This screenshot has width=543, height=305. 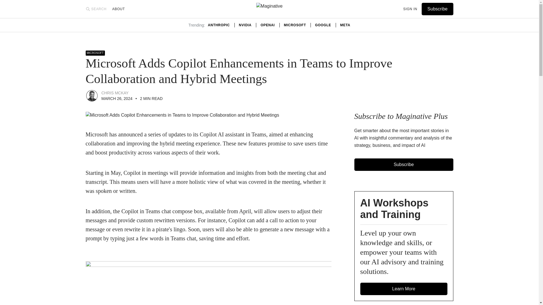 I want to click on ANTHROPIC, so click(x=219, y=25).